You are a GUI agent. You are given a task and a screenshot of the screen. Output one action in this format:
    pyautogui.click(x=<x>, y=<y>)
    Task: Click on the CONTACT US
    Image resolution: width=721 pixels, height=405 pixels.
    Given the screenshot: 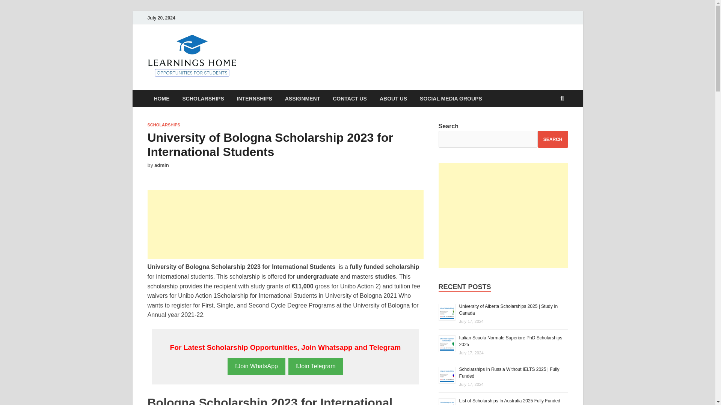 What is the action you would take?
    pyautogui.click(x=350, y=98)
    